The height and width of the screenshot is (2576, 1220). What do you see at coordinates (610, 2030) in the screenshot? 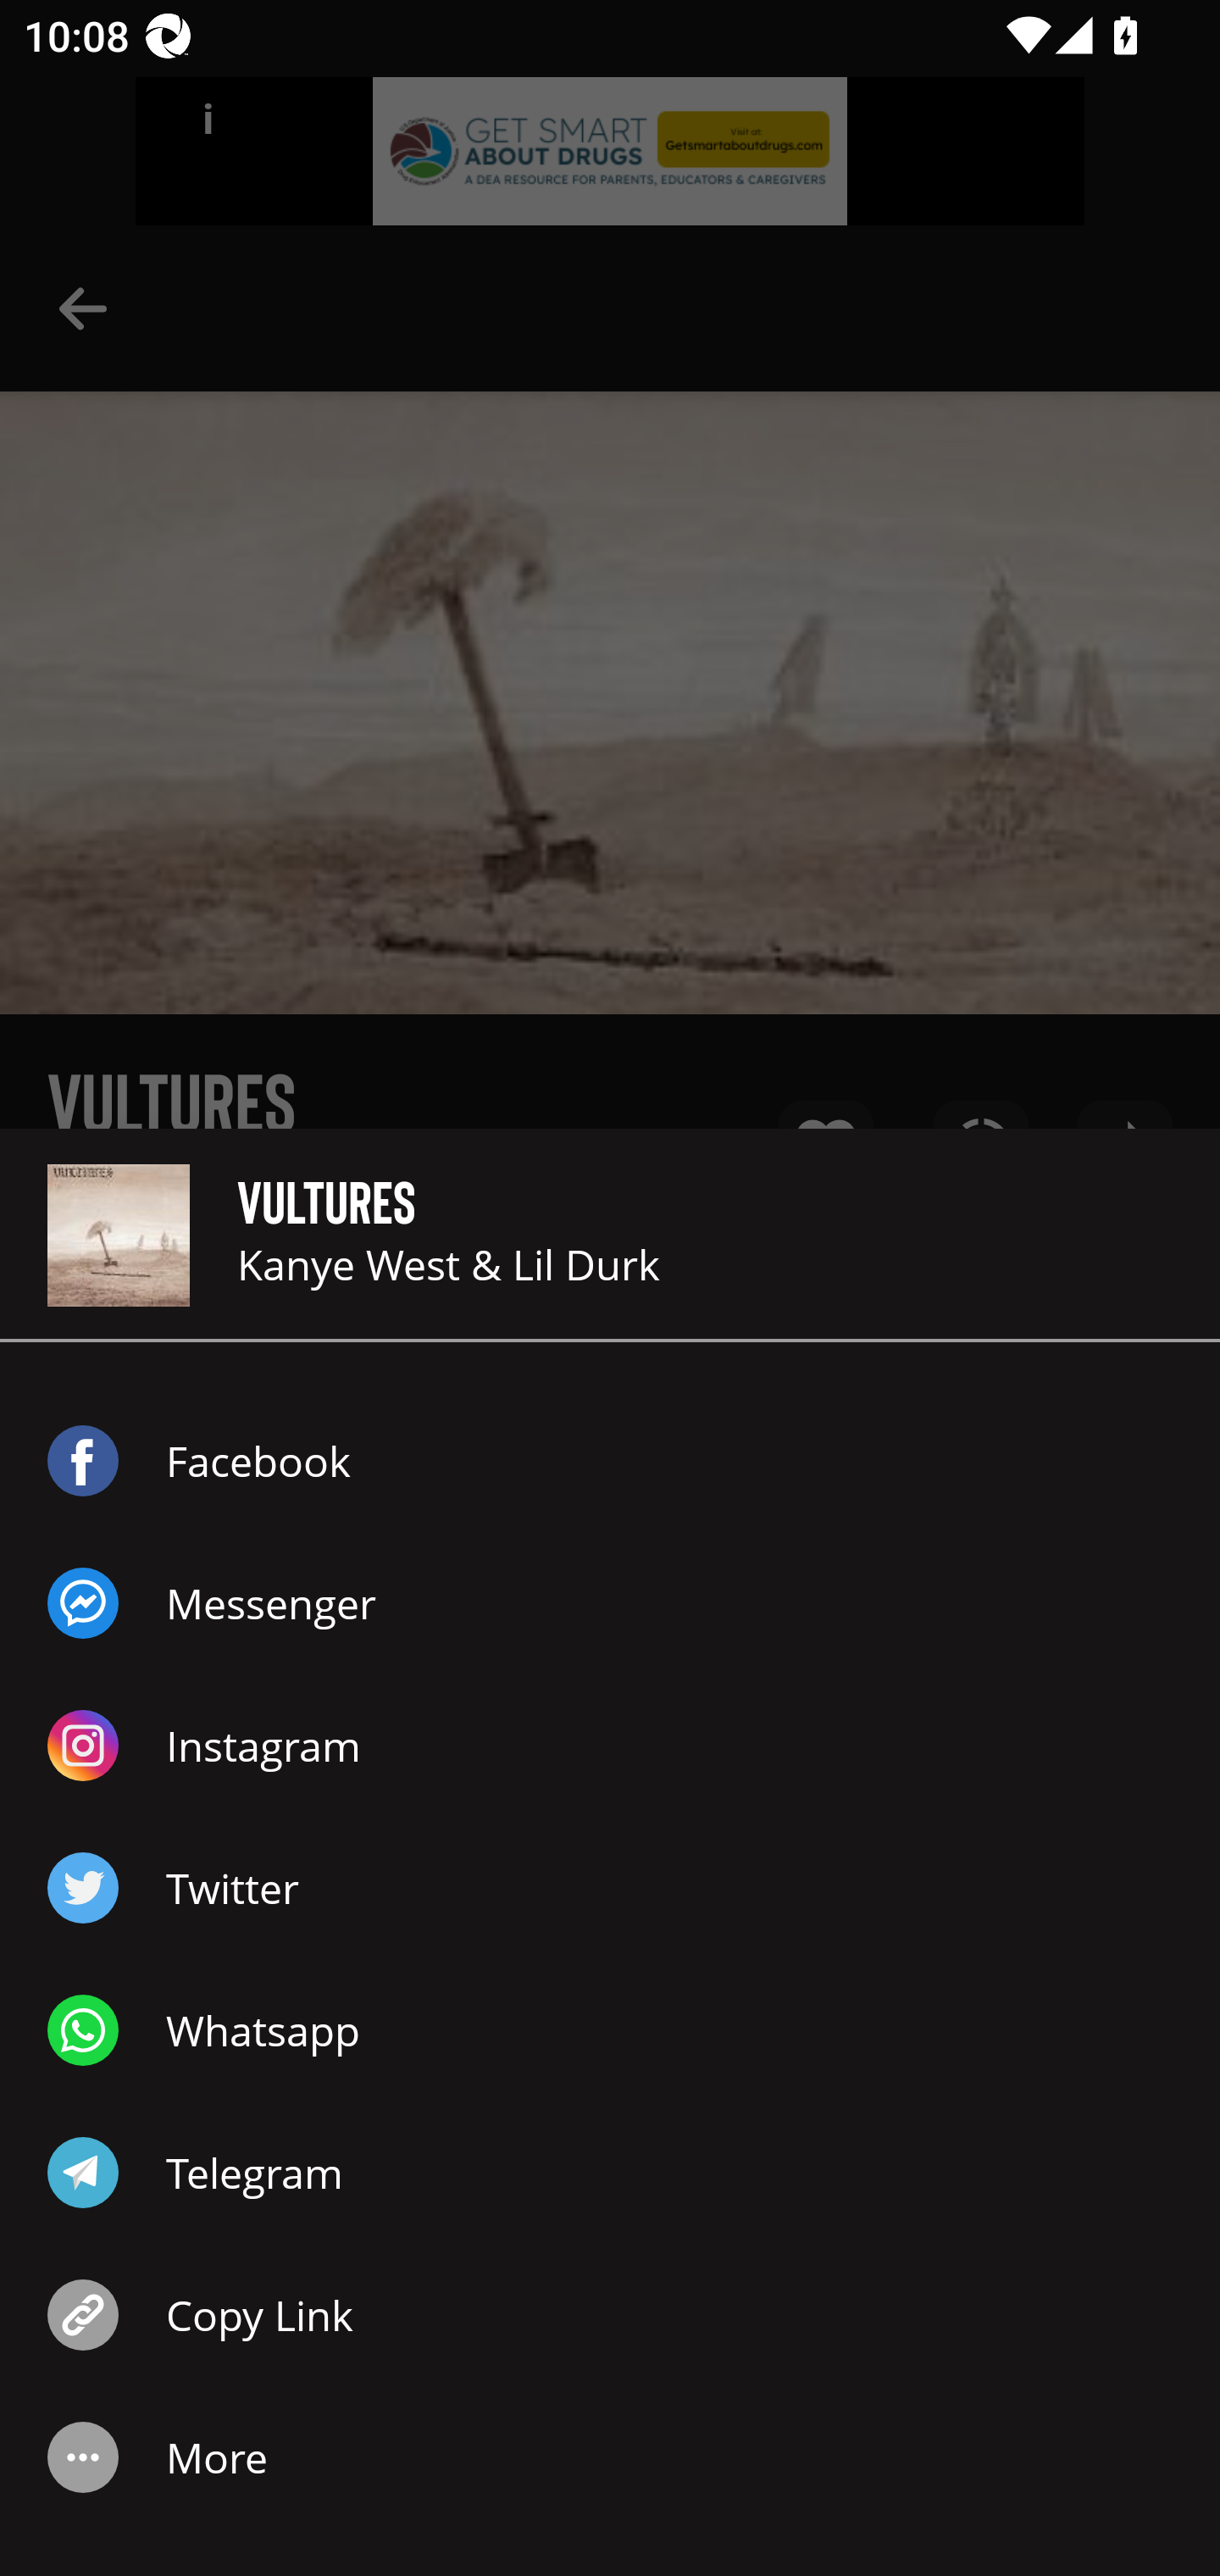
I see `Whatsapp` at bounding box center [610, 2030].